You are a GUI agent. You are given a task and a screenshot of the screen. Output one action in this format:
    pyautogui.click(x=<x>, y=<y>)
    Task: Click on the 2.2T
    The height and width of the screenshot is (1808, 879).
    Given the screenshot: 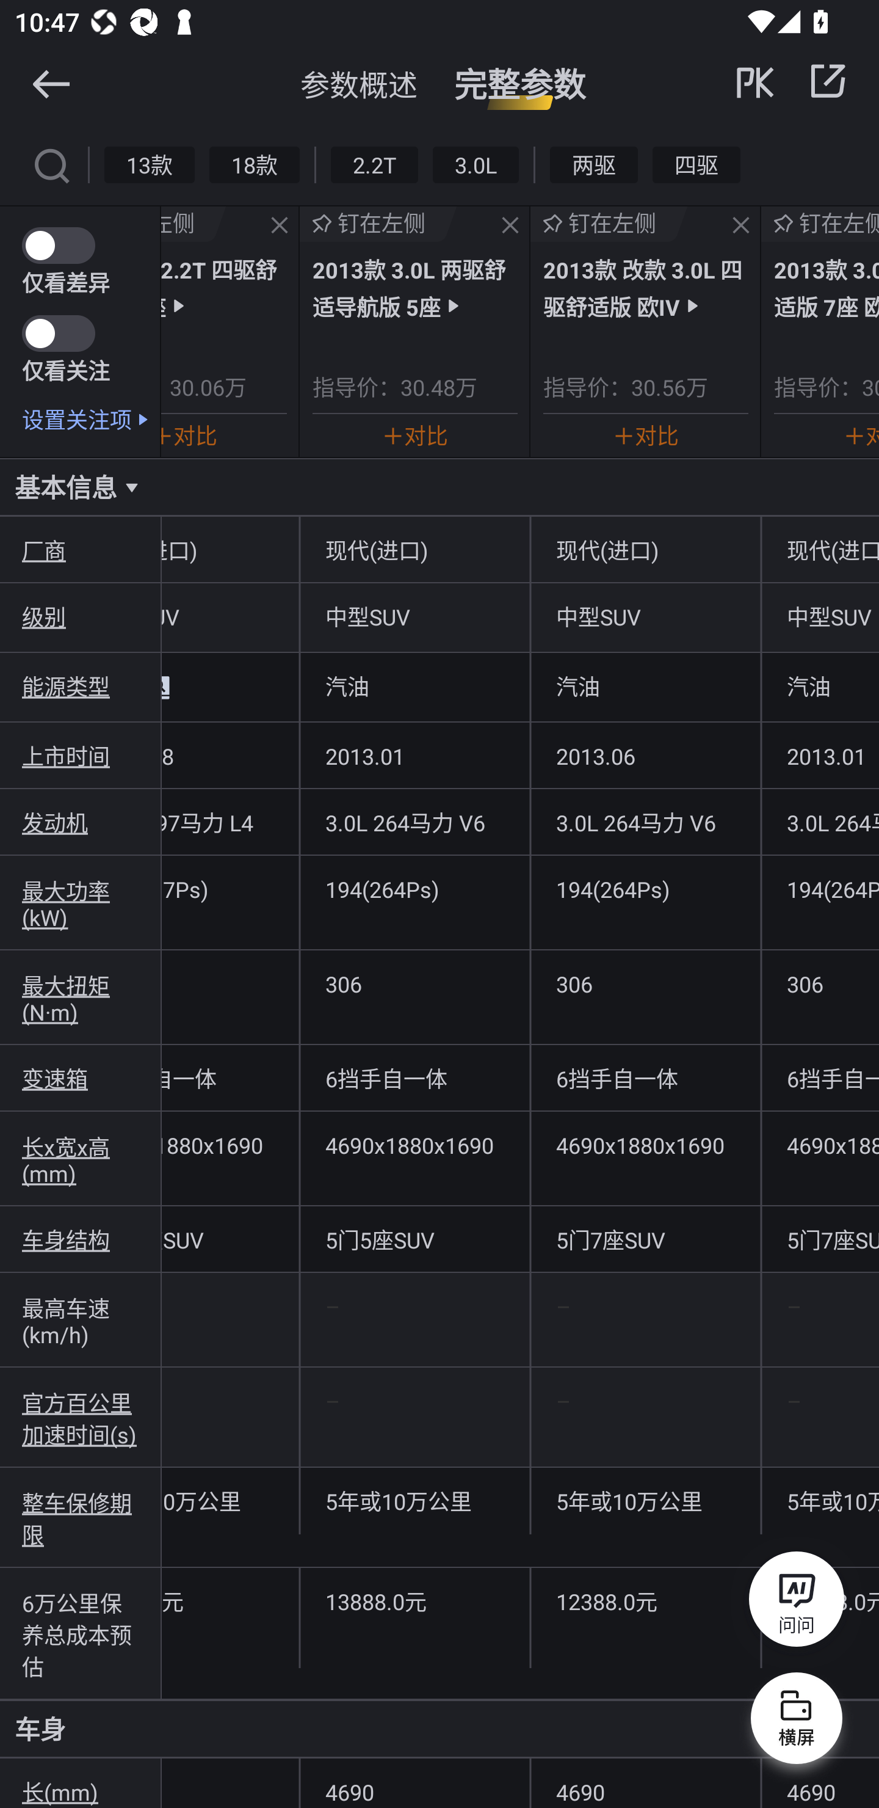 What is the action you would take?
    pyautogui.click(x=374, y=164)
    